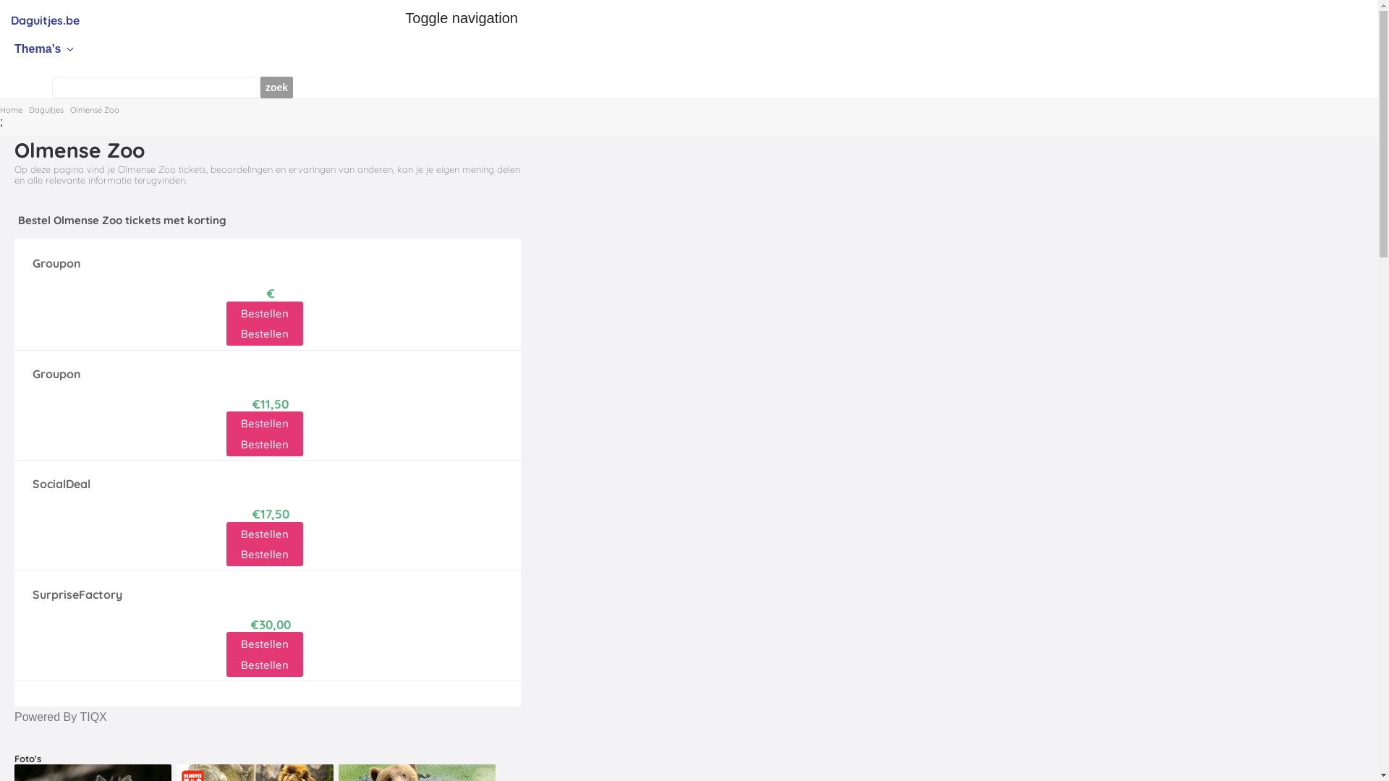 Image resolution: width=1389 pixels, height=781 pixels. Describe the element at coordinates (265, 334) in the screenshot. I see `Bestellen` at that location.